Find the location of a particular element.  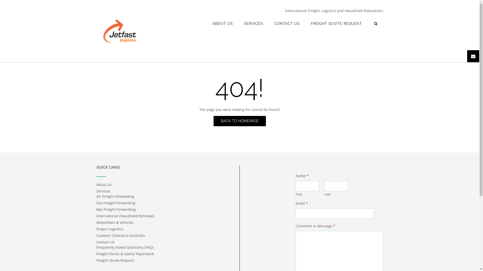

Motorbikes & Vehicles is located at coordinates (115, 222).